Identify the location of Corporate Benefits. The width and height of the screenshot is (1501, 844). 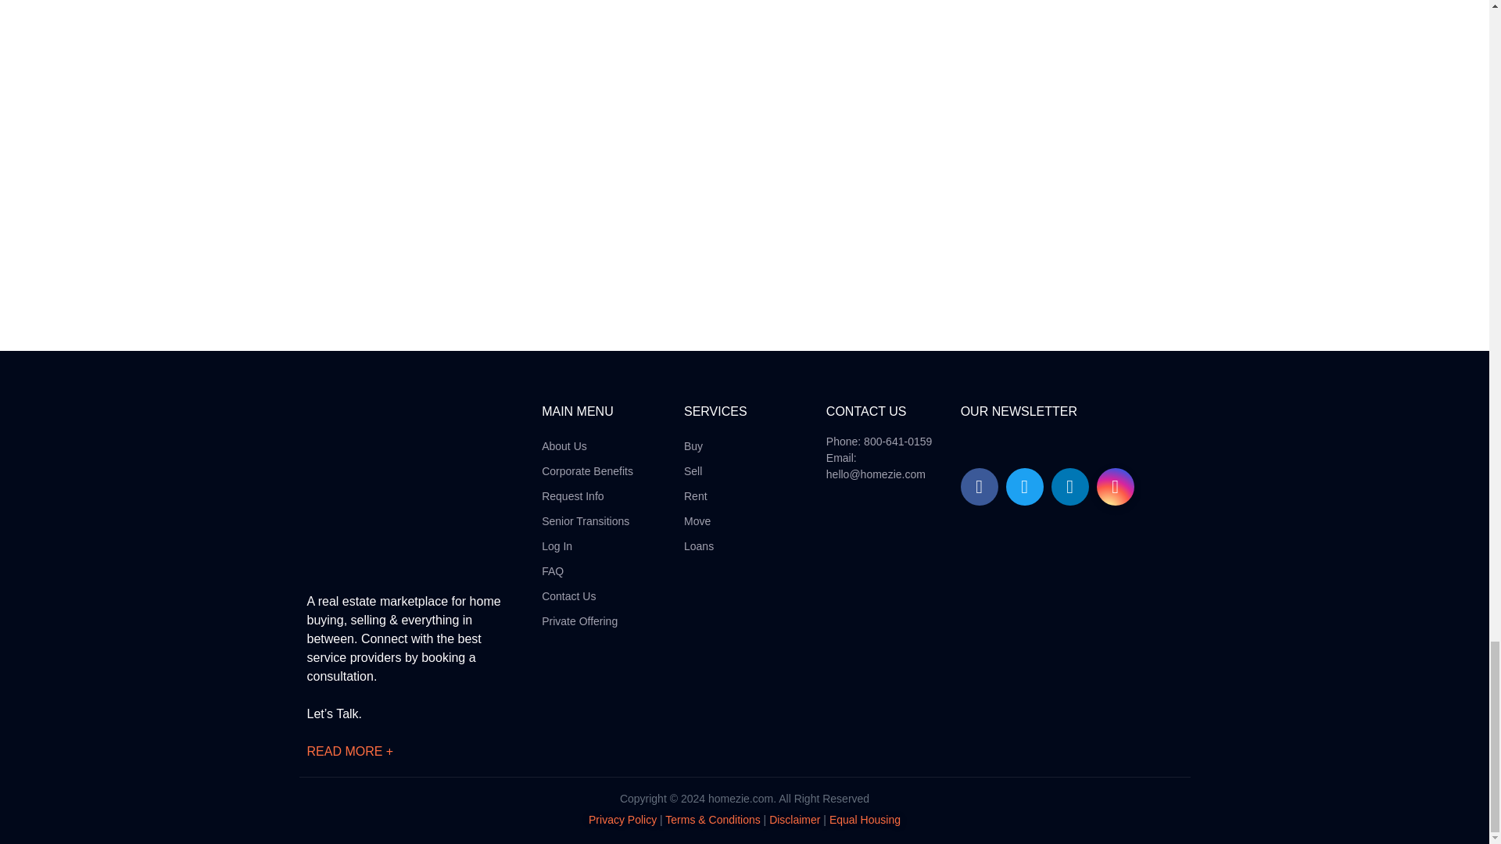
(588, 470).